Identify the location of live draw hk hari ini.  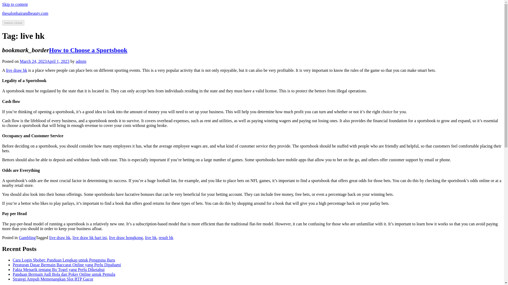
(89, 237).